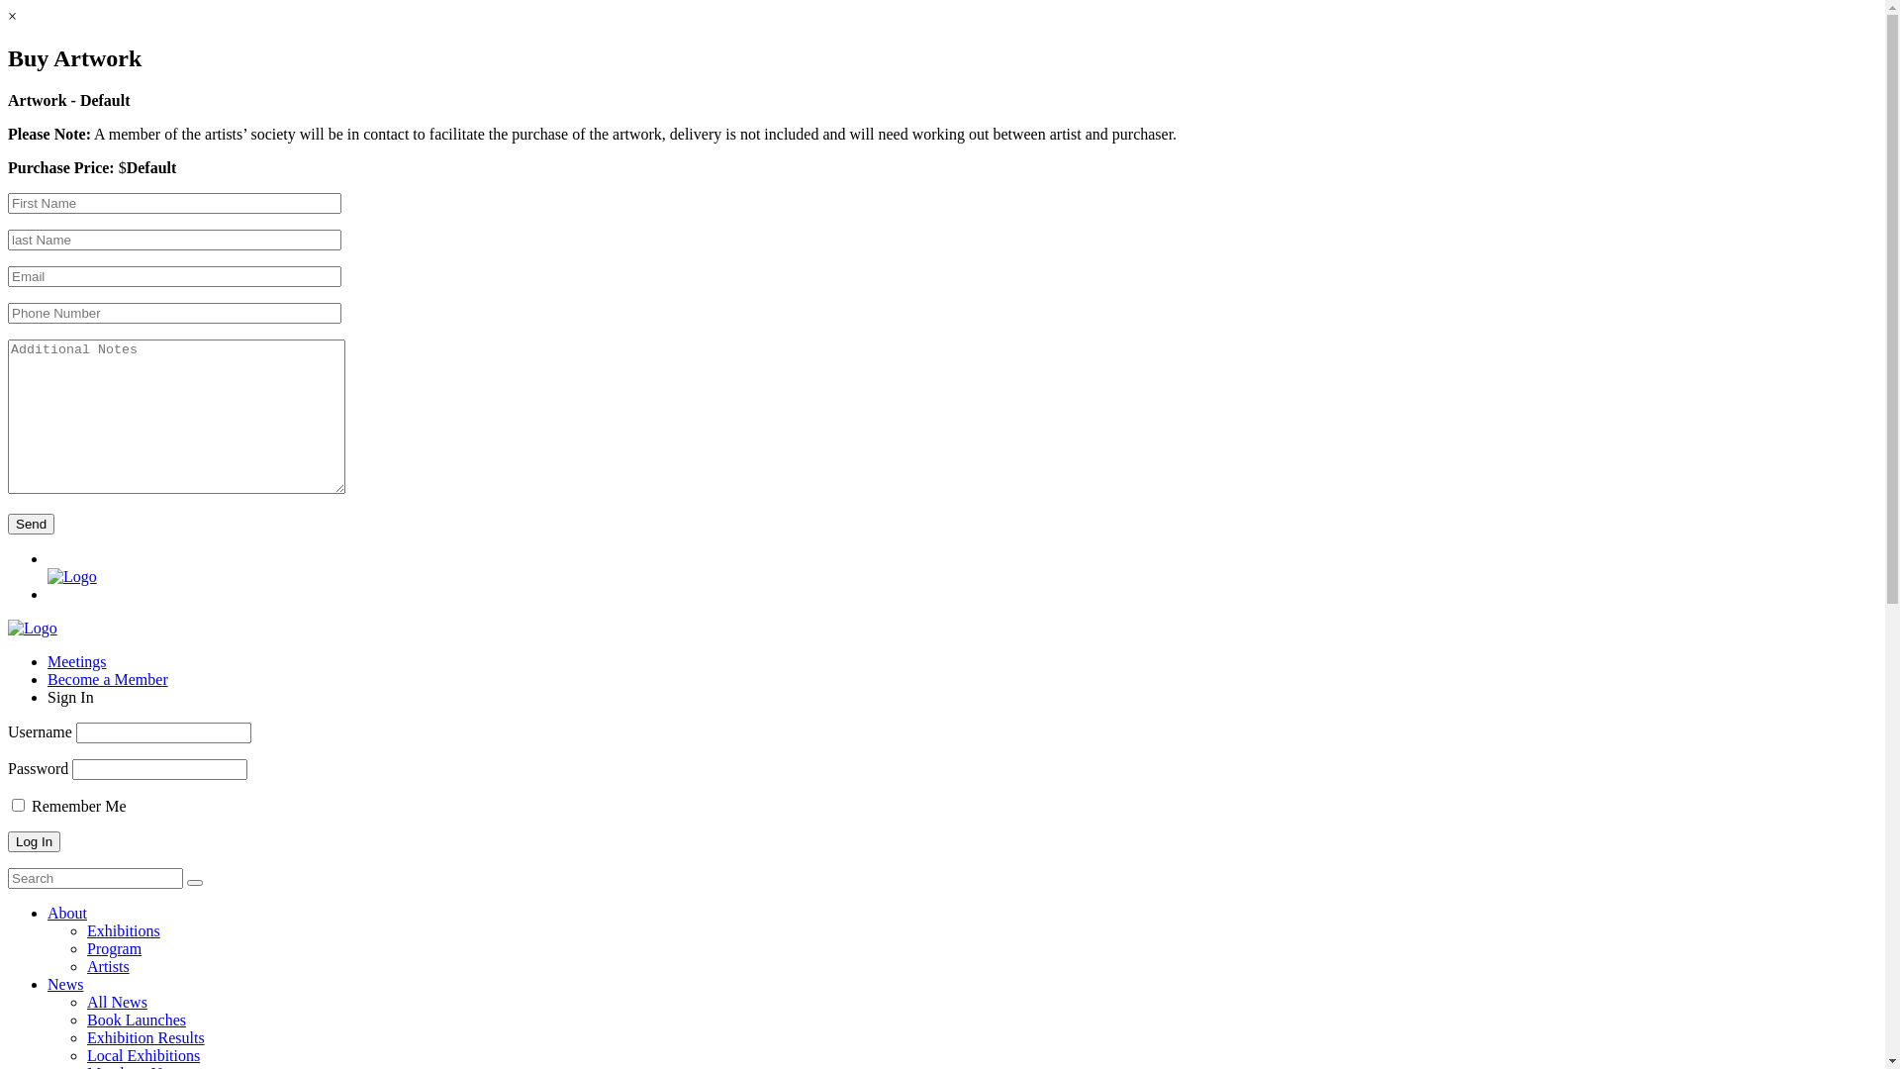 The image size is (1900, 1069). Describe the element at coordinates (77, 661) in the screenshot. I see `Meetings` at that location.